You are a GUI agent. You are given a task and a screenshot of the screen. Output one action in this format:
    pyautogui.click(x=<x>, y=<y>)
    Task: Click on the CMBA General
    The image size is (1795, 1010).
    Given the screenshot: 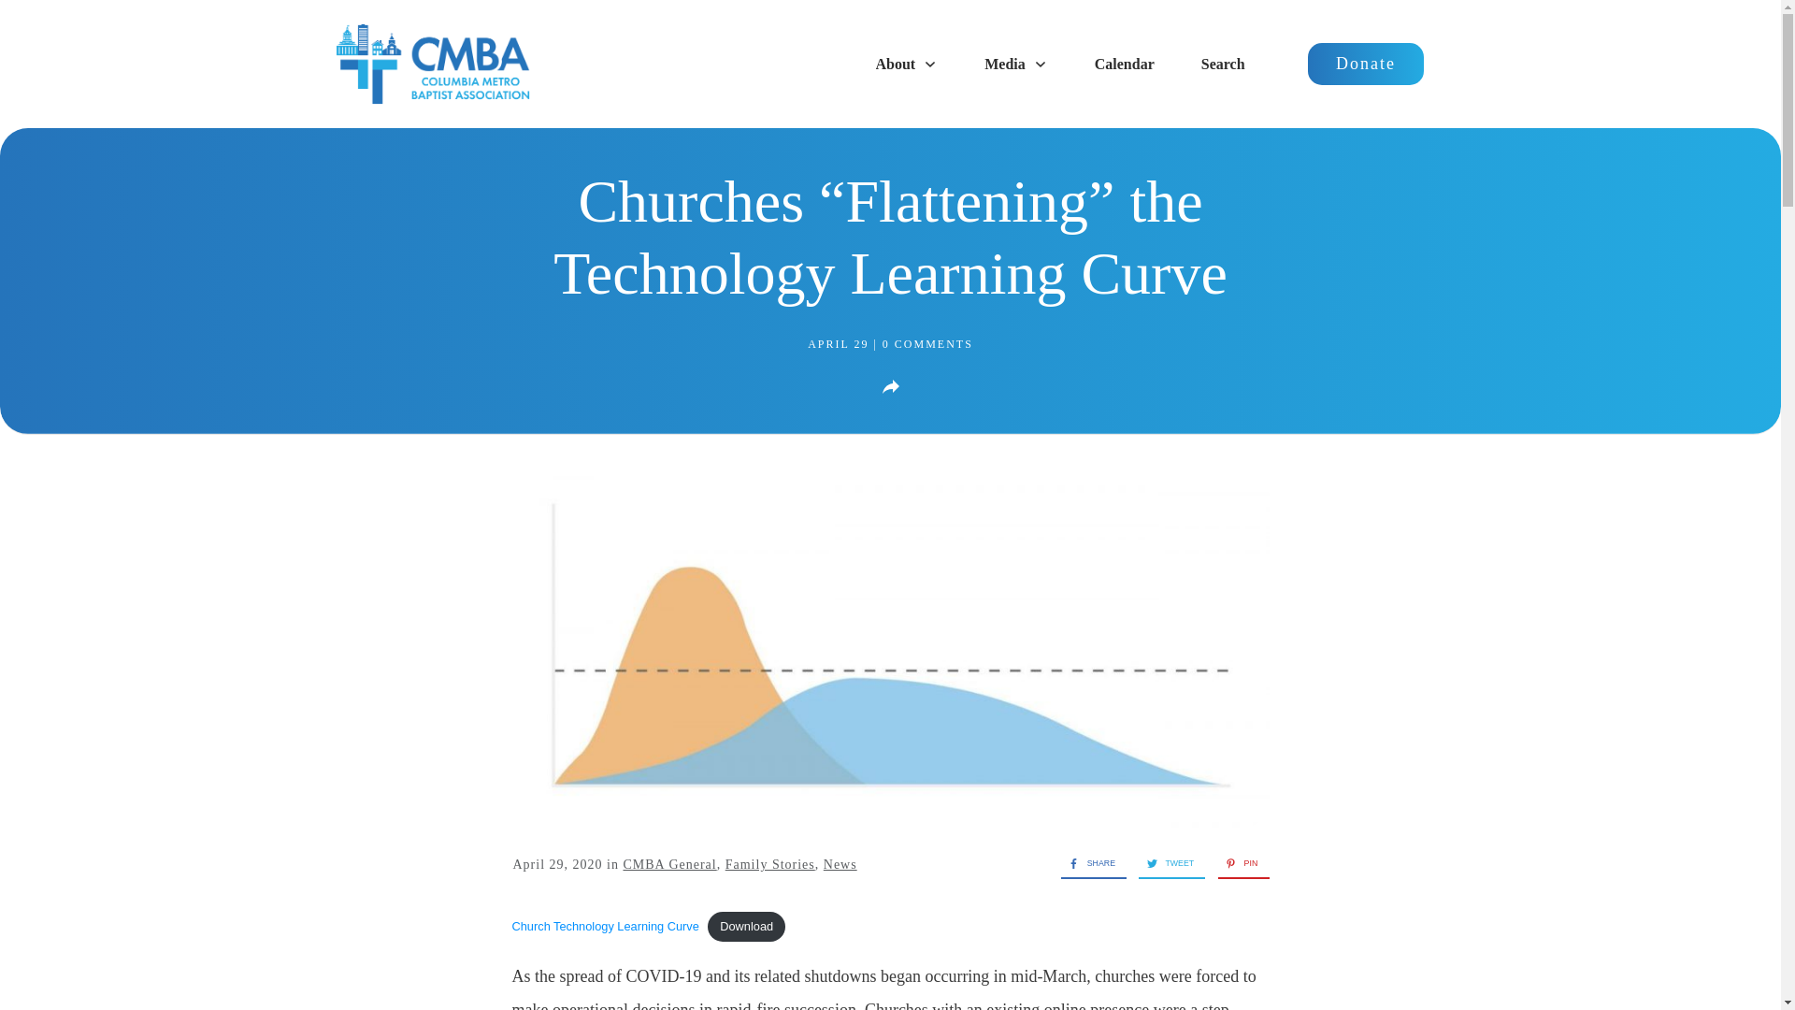 What is the action you would take?
    pyautogui.click(x=669, y=864)
    